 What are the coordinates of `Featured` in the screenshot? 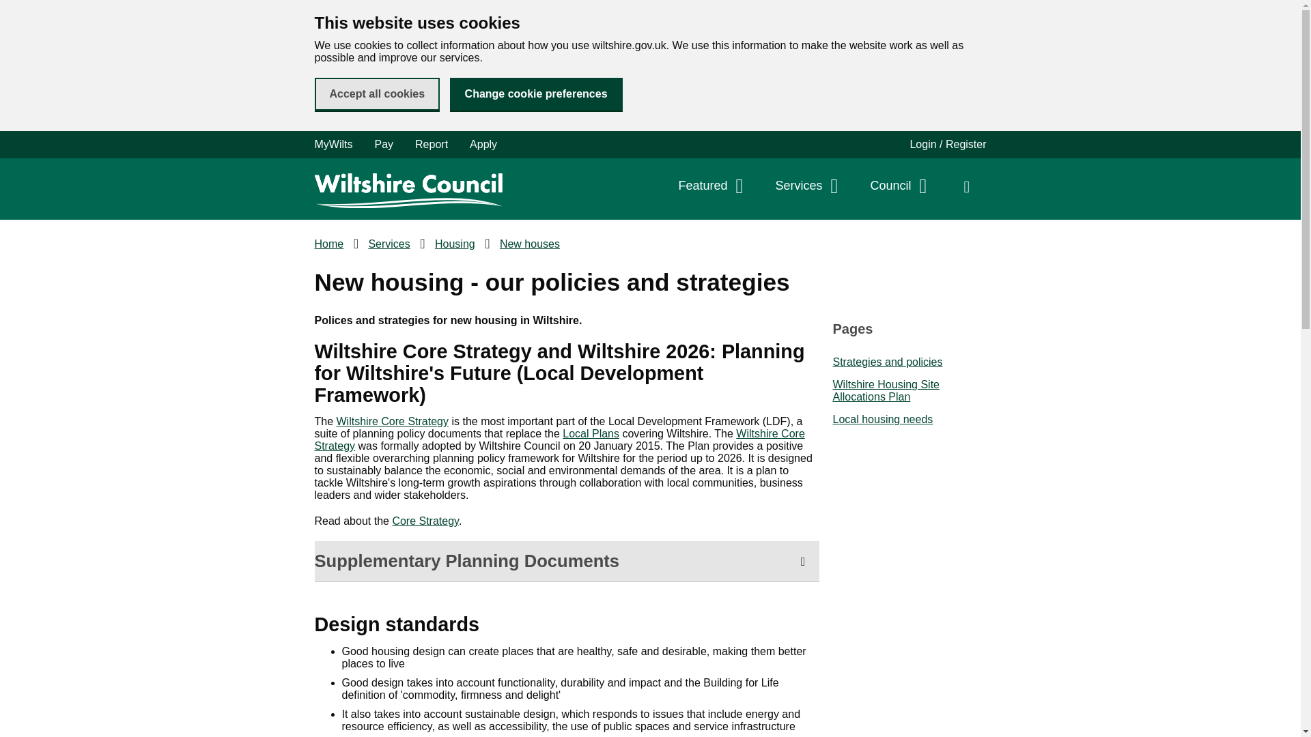 It's located at (713, 186).